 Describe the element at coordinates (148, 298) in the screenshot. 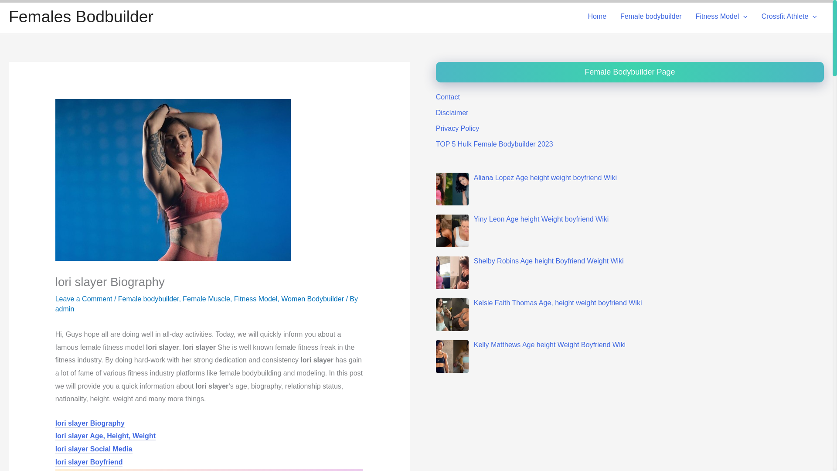

I see `Female bodybuilder` at that location.